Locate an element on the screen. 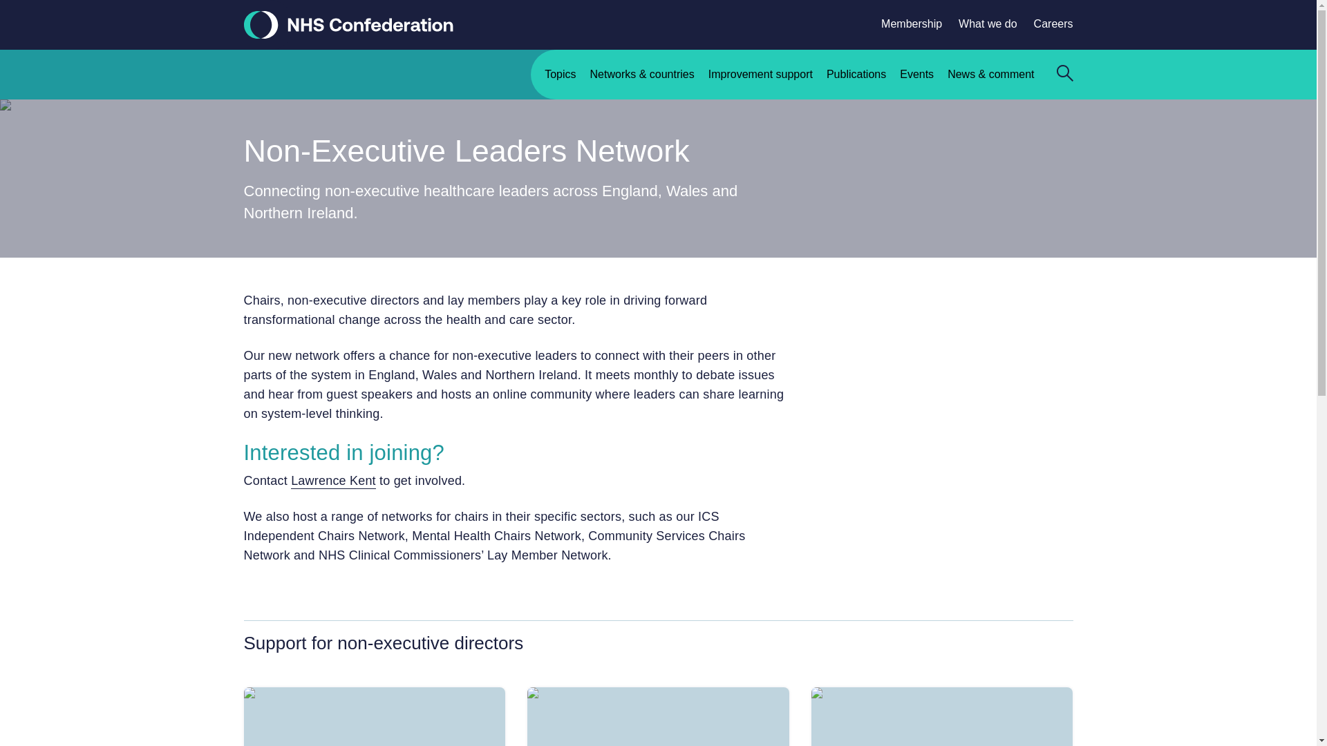  Search icon is located at coordinates (1064, 73).